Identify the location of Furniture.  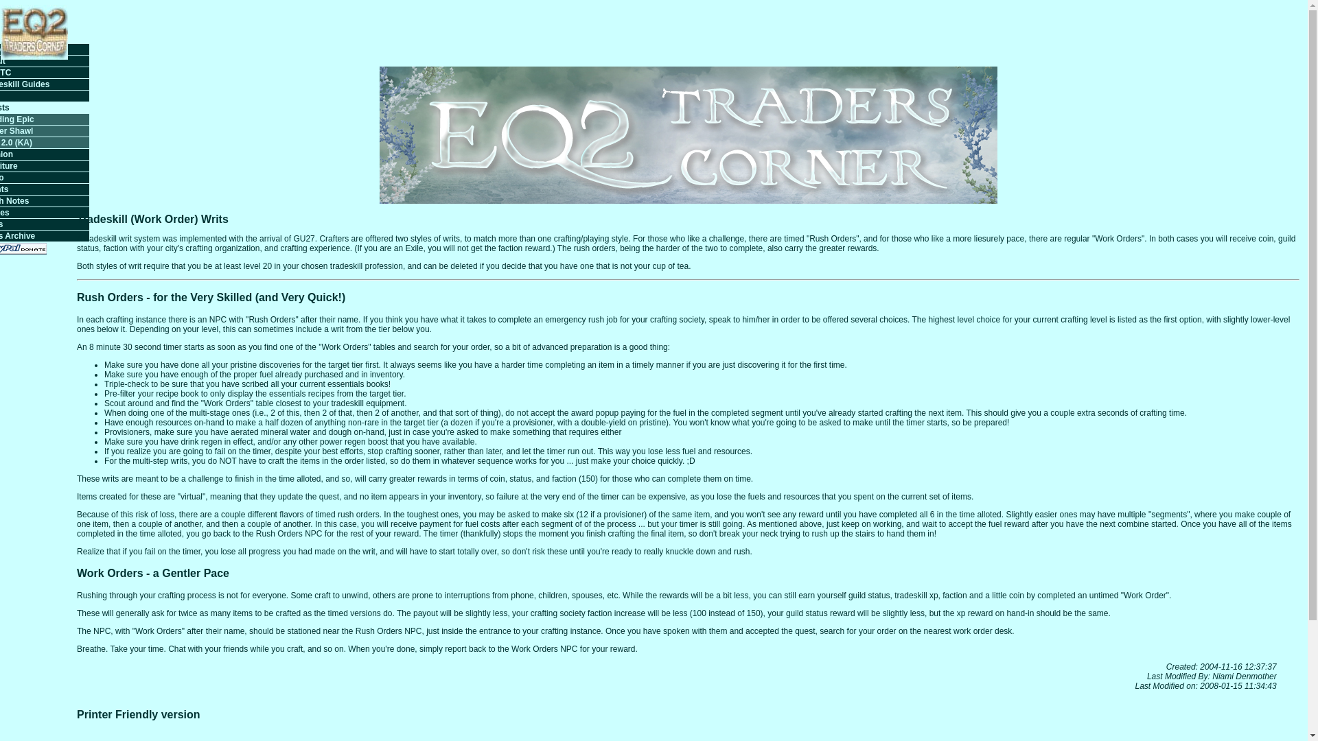
(45, 166).